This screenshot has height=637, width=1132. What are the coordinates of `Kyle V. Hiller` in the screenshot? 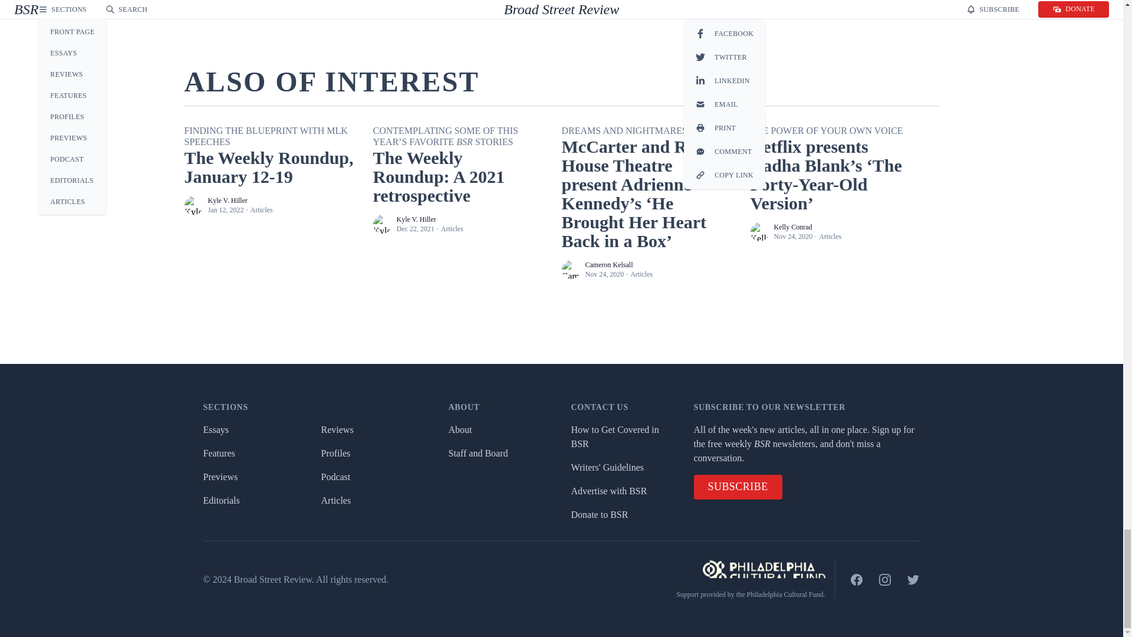 It's located at (416, 219).